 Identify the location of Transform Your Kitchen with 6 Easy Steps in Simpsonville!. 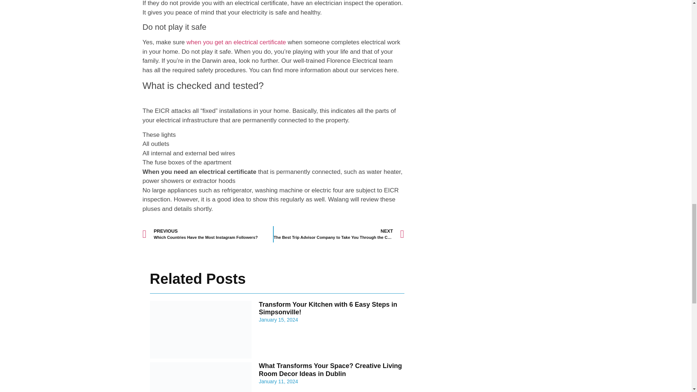
(328, 309).